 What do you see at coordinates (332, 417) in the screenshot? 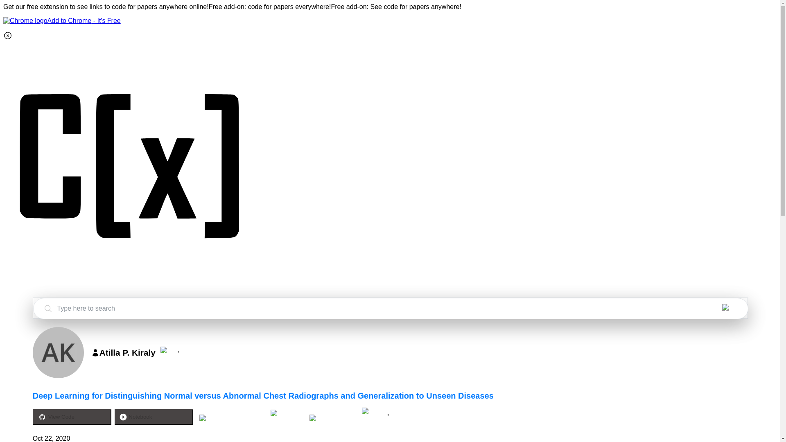
I see `Bookmark this paper` at bounding box center [332, 417].